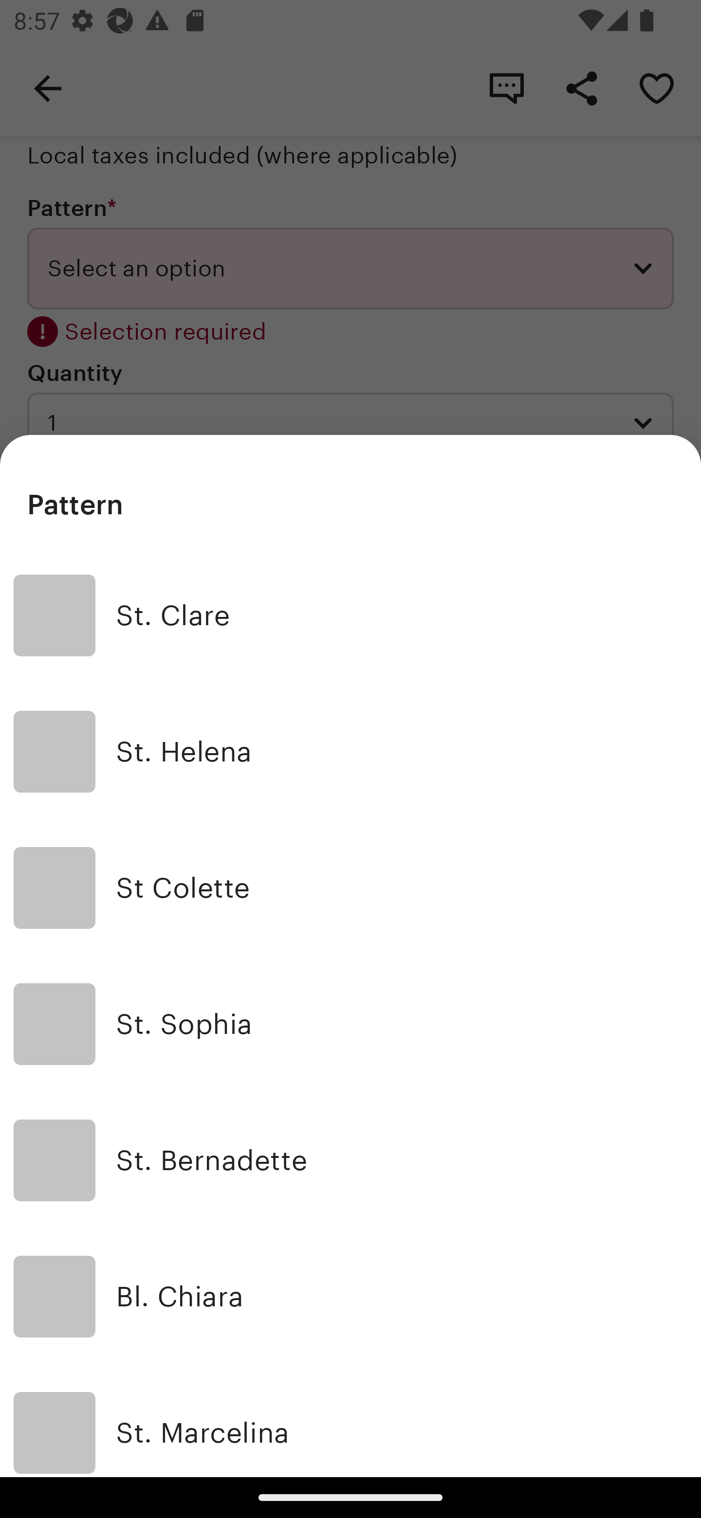  What do you see at coordinates (350, 1025) in the screenshot?
I see `St. Sophia` at bounding box center [350, 1025].